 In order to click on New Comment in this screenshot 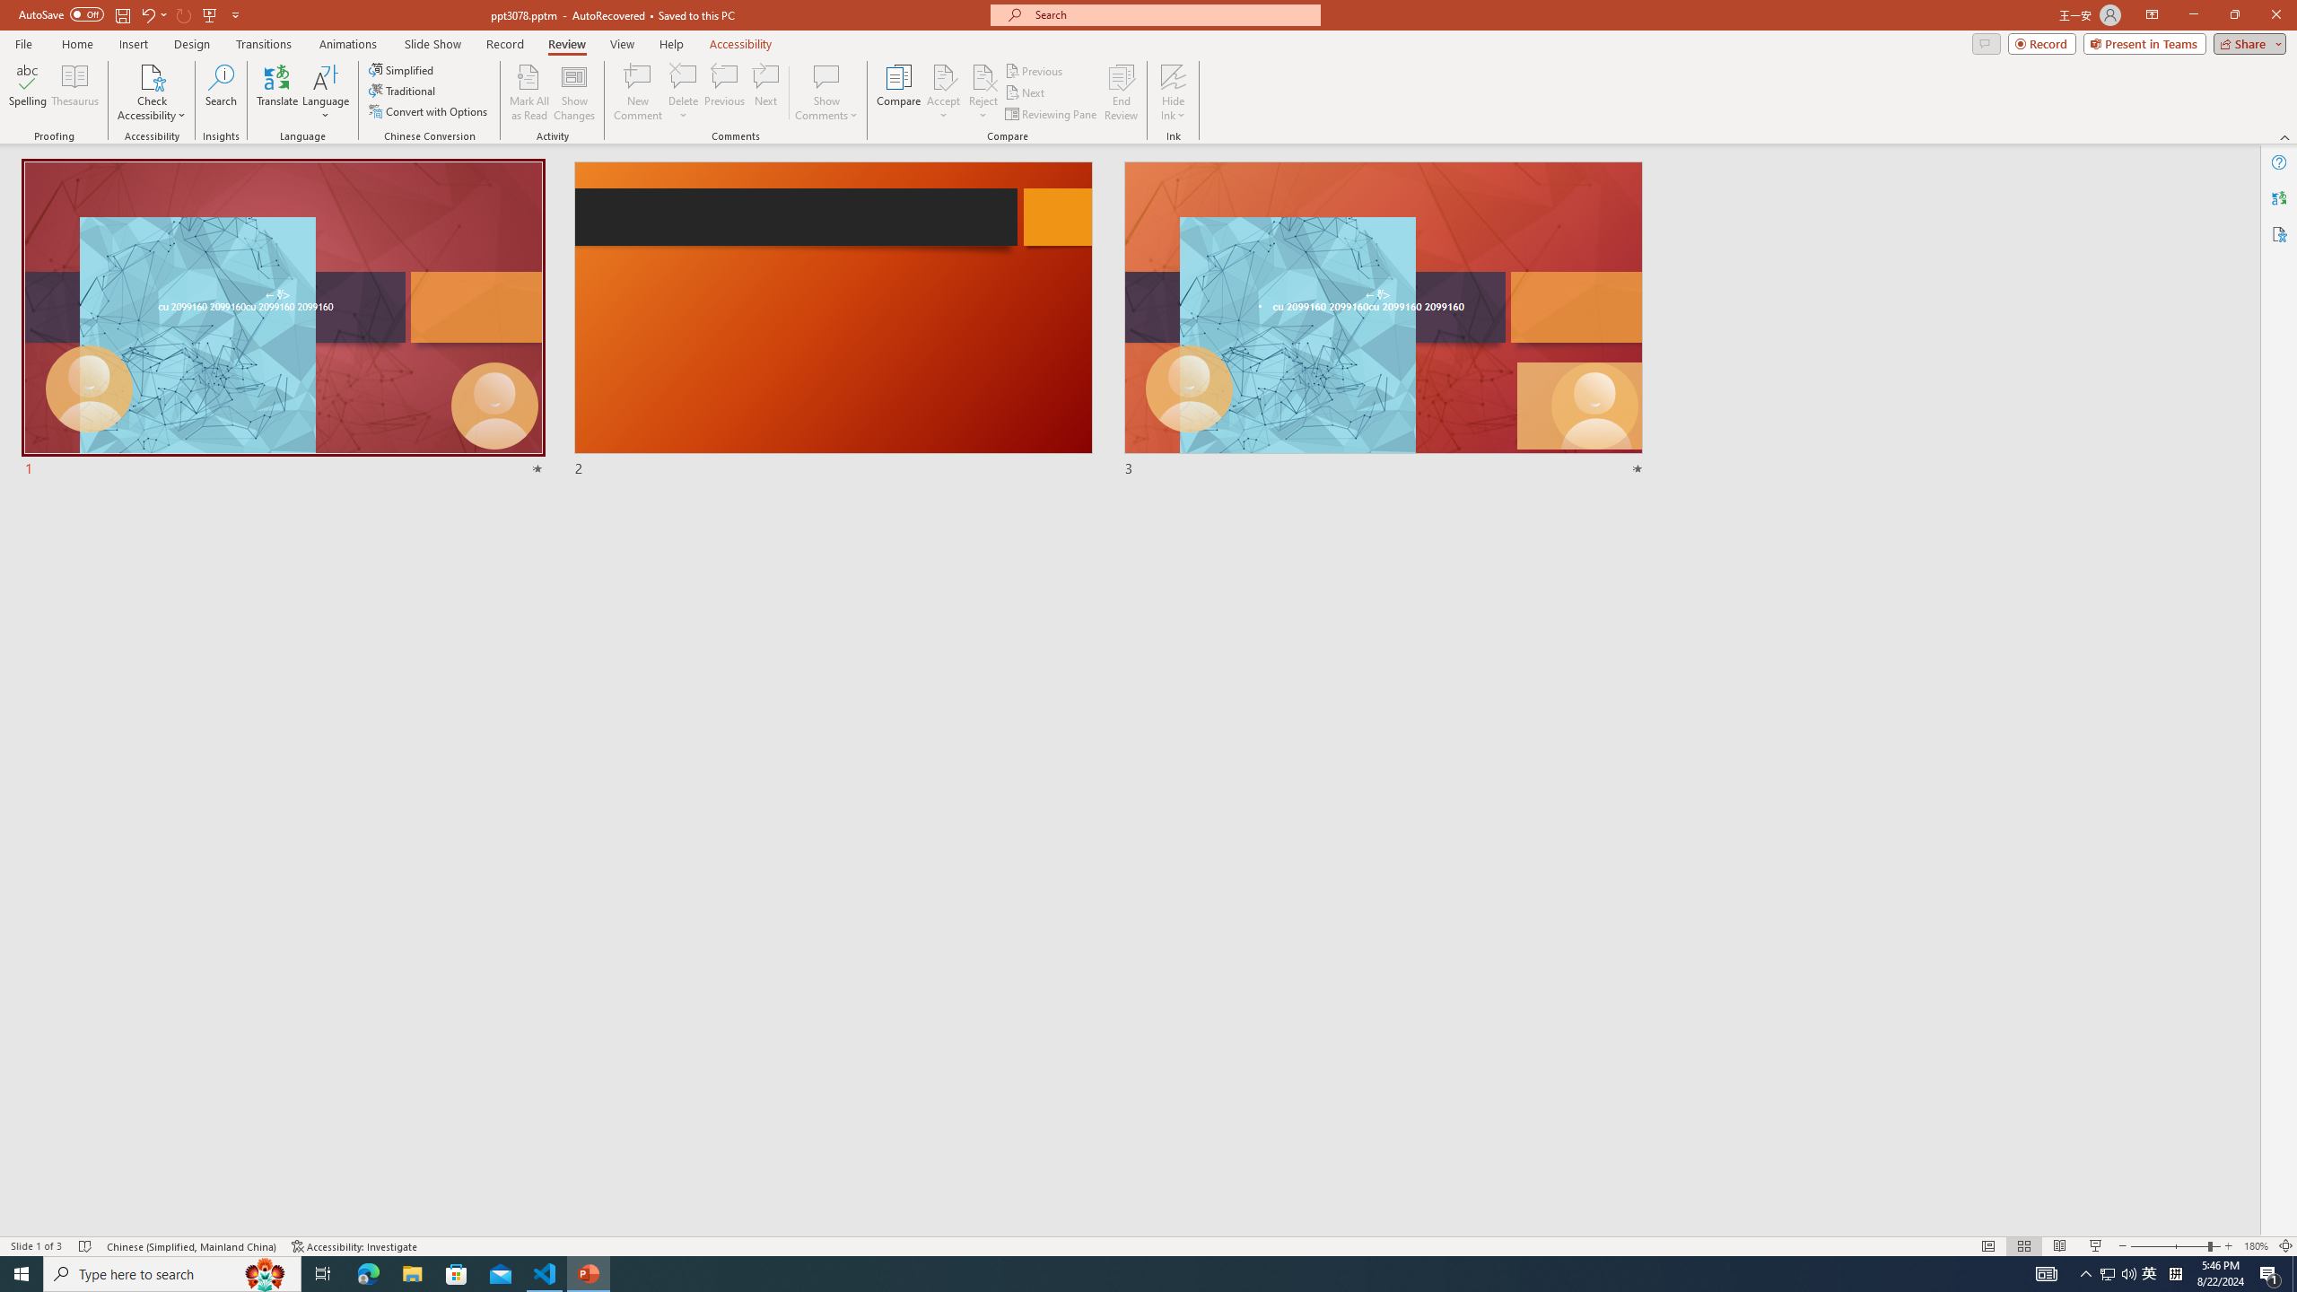, I will do `click(637, 92)`.